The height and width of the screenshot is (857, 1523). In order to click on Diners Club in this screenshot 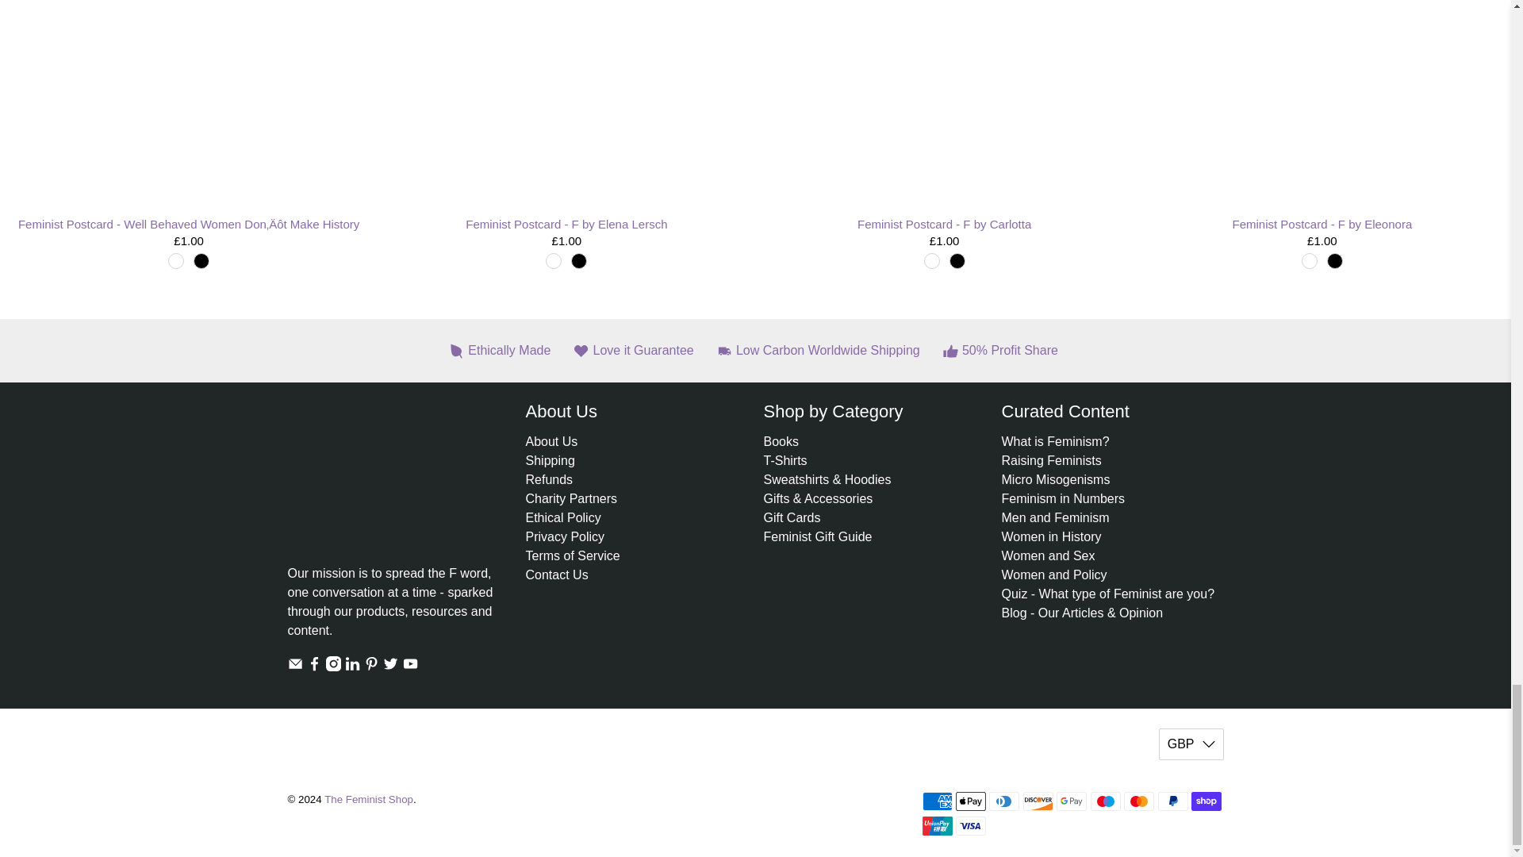, I will do `click(1003, 801)`.